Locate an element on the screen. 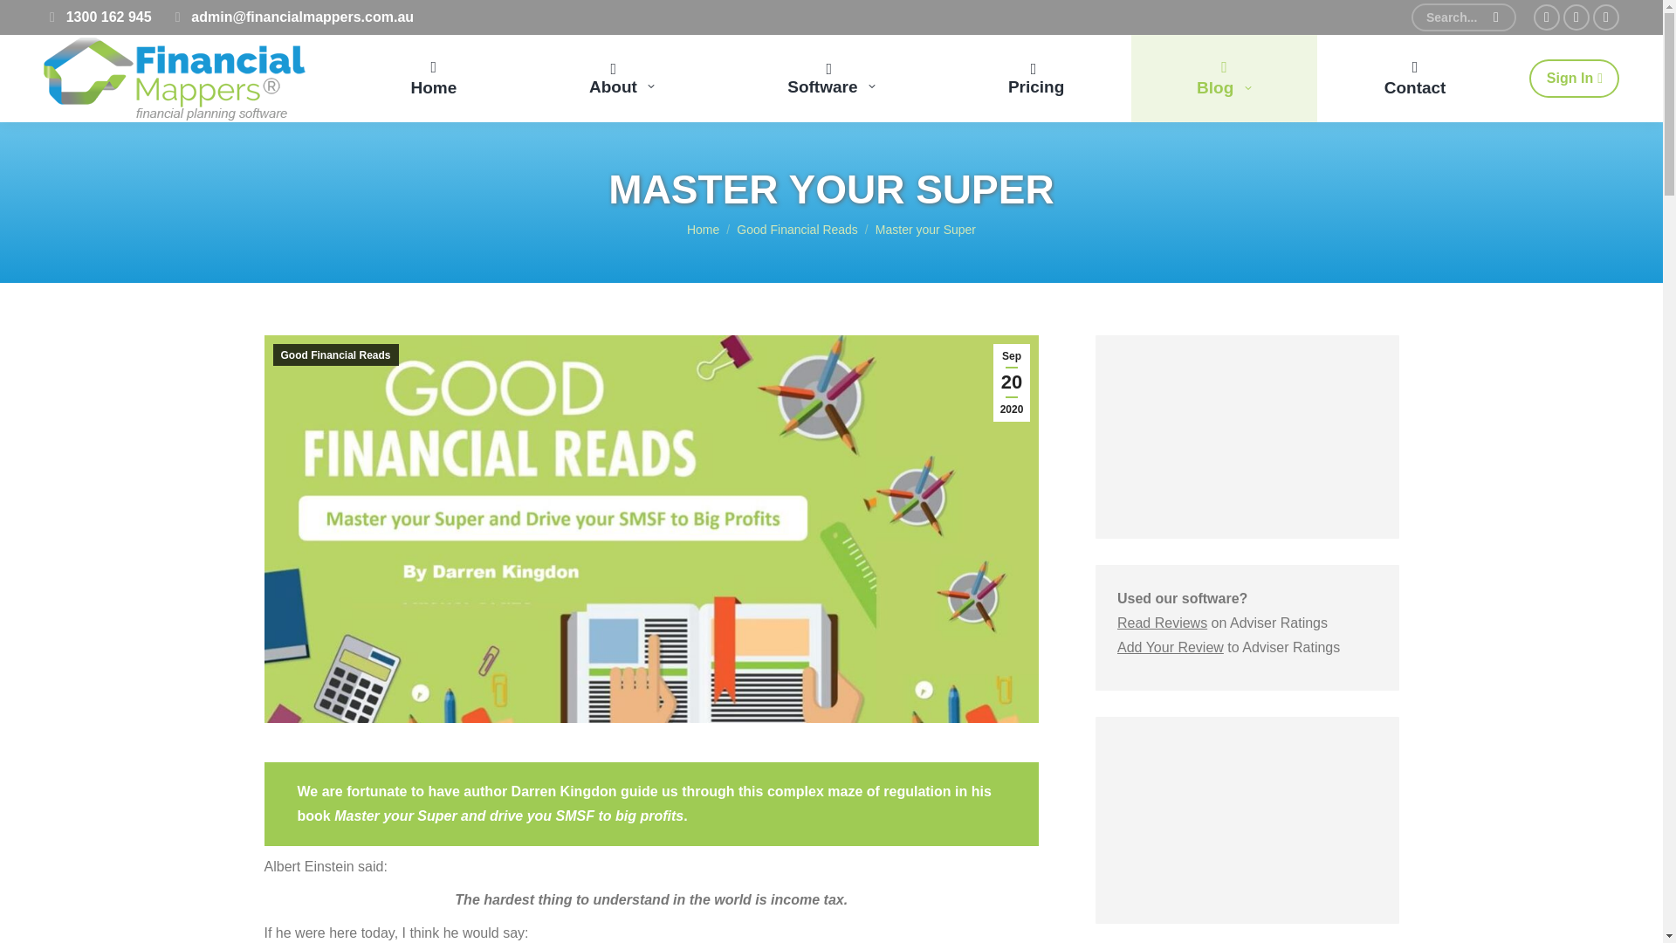  Sign In is located at coordinates (1573, 79).